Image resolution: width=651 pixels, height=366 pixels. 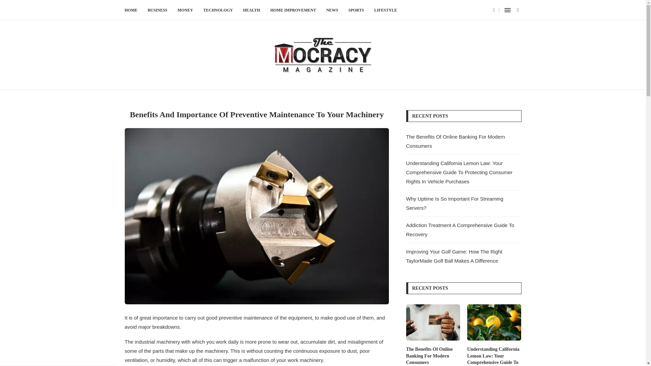 What do you see at coordinates (293, 10) in the screenshot?
I see `HOME IMPROVEMENT` at bounding box center [293, 10].